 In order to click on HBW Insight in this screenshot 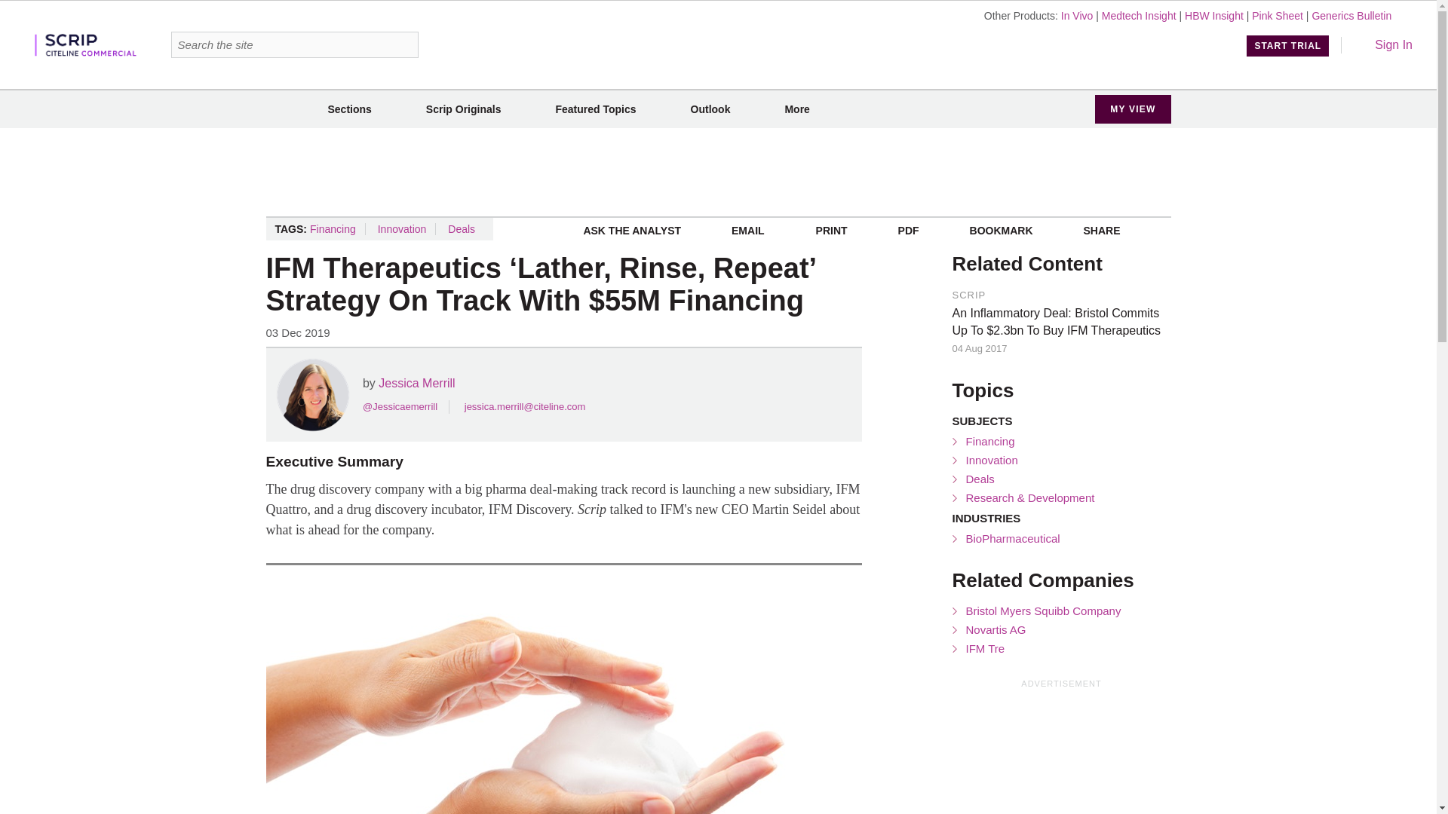, I will do `click(1214, 15)`.